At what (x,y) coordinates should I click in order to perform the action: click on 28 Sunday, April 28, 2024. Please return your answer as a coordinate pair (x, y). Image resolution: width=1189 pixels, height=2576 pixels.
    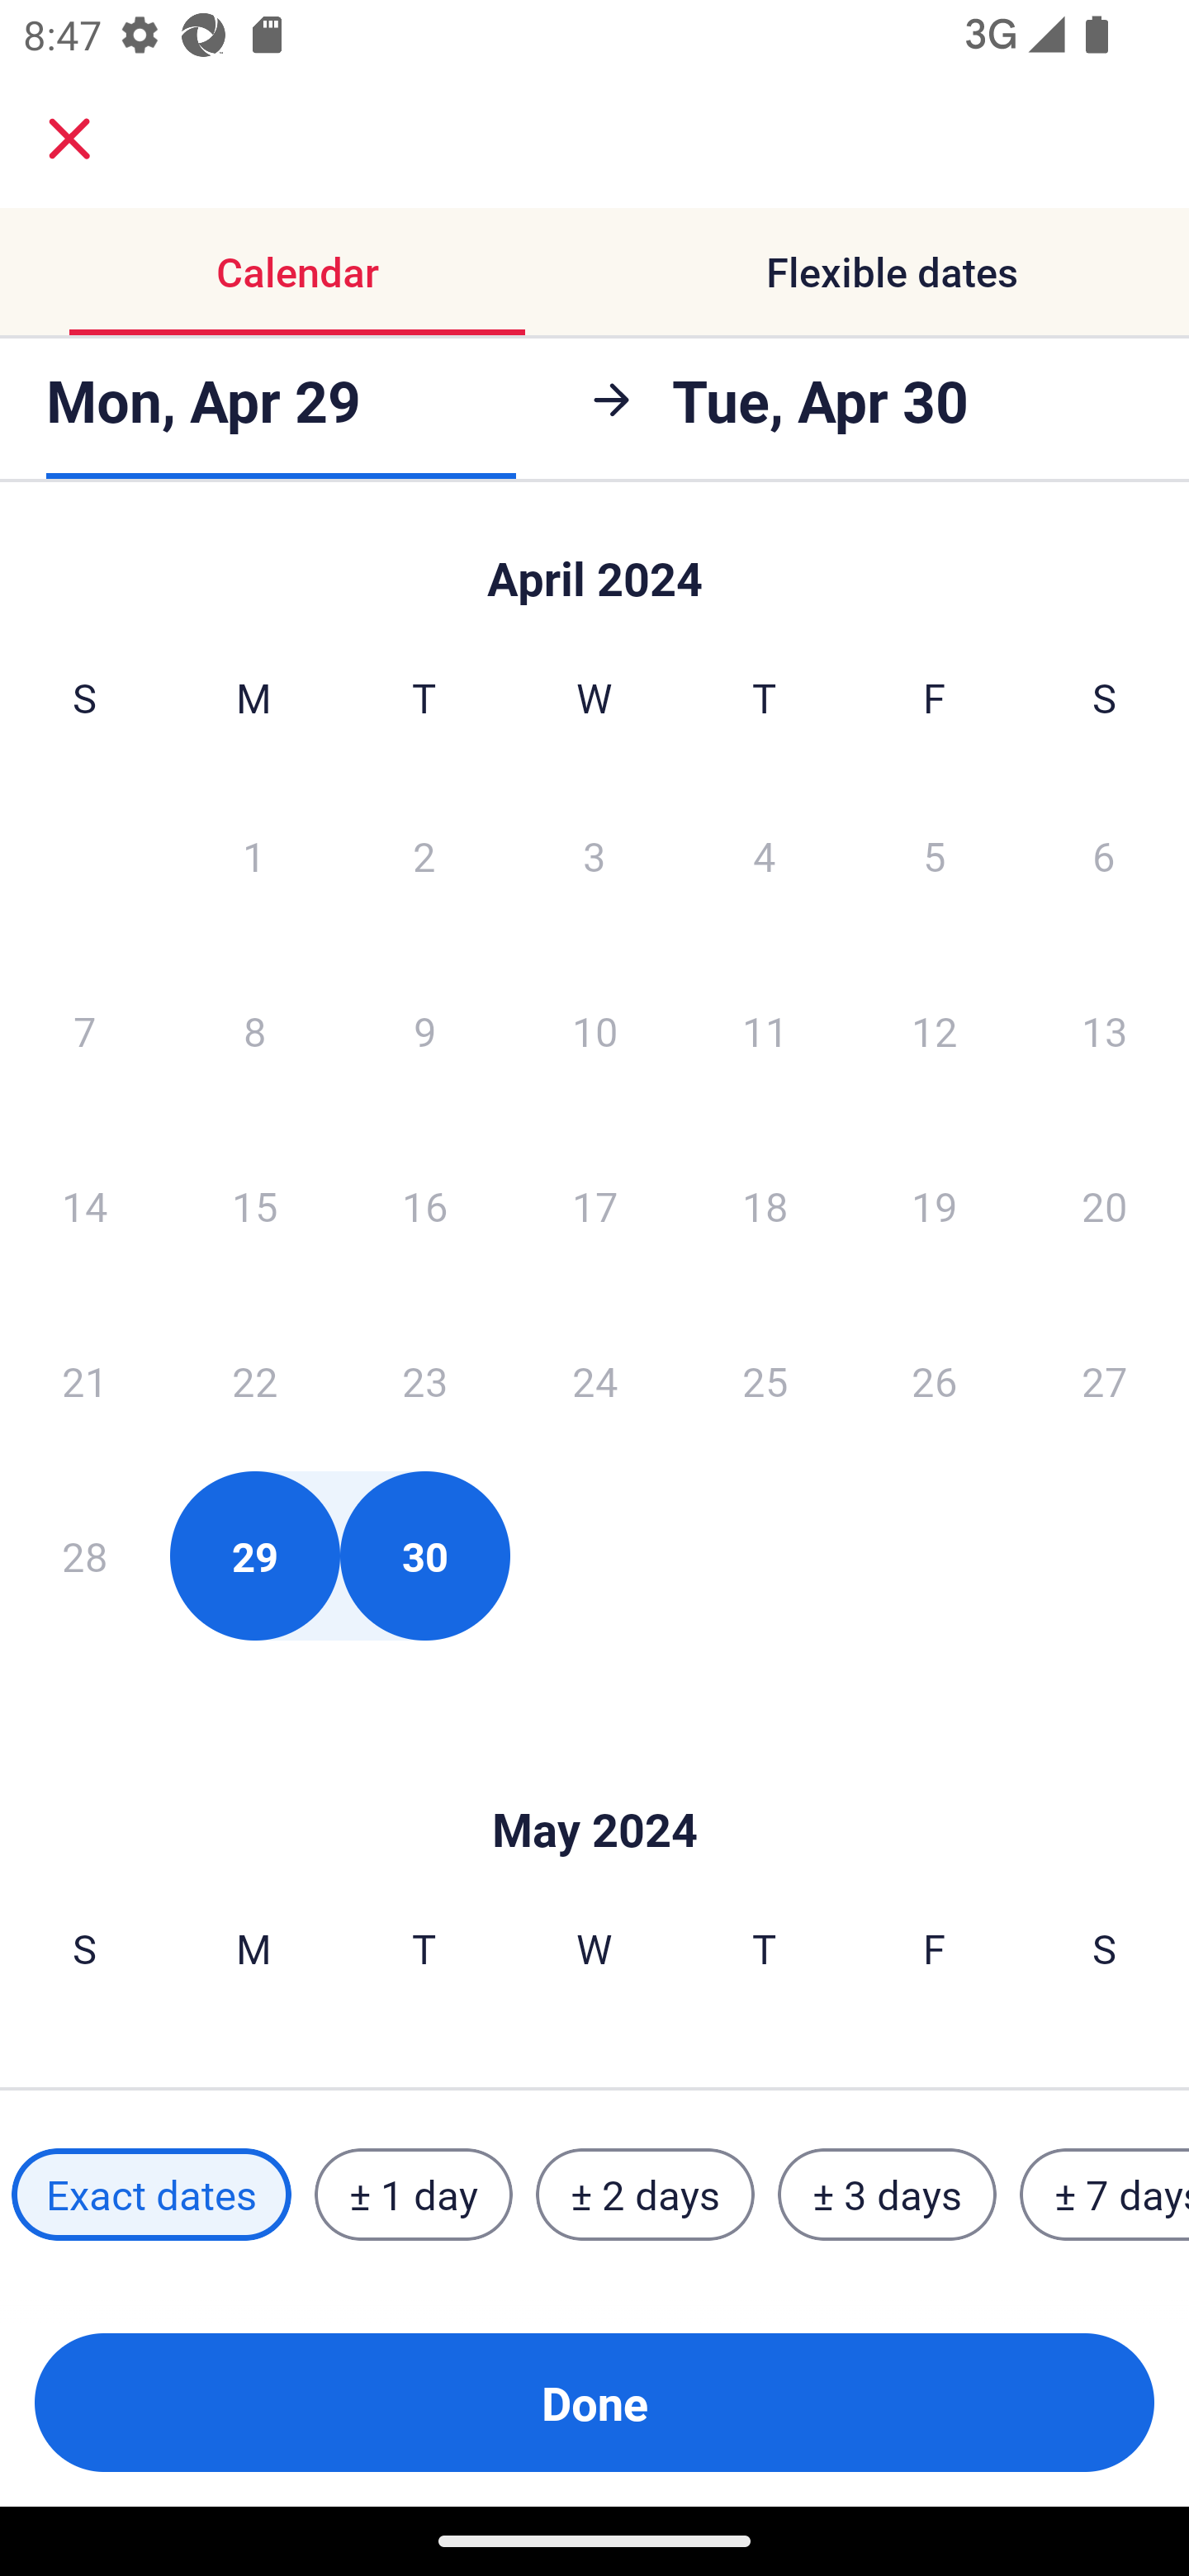
    Looking at the image, I should click on (84, 1556).